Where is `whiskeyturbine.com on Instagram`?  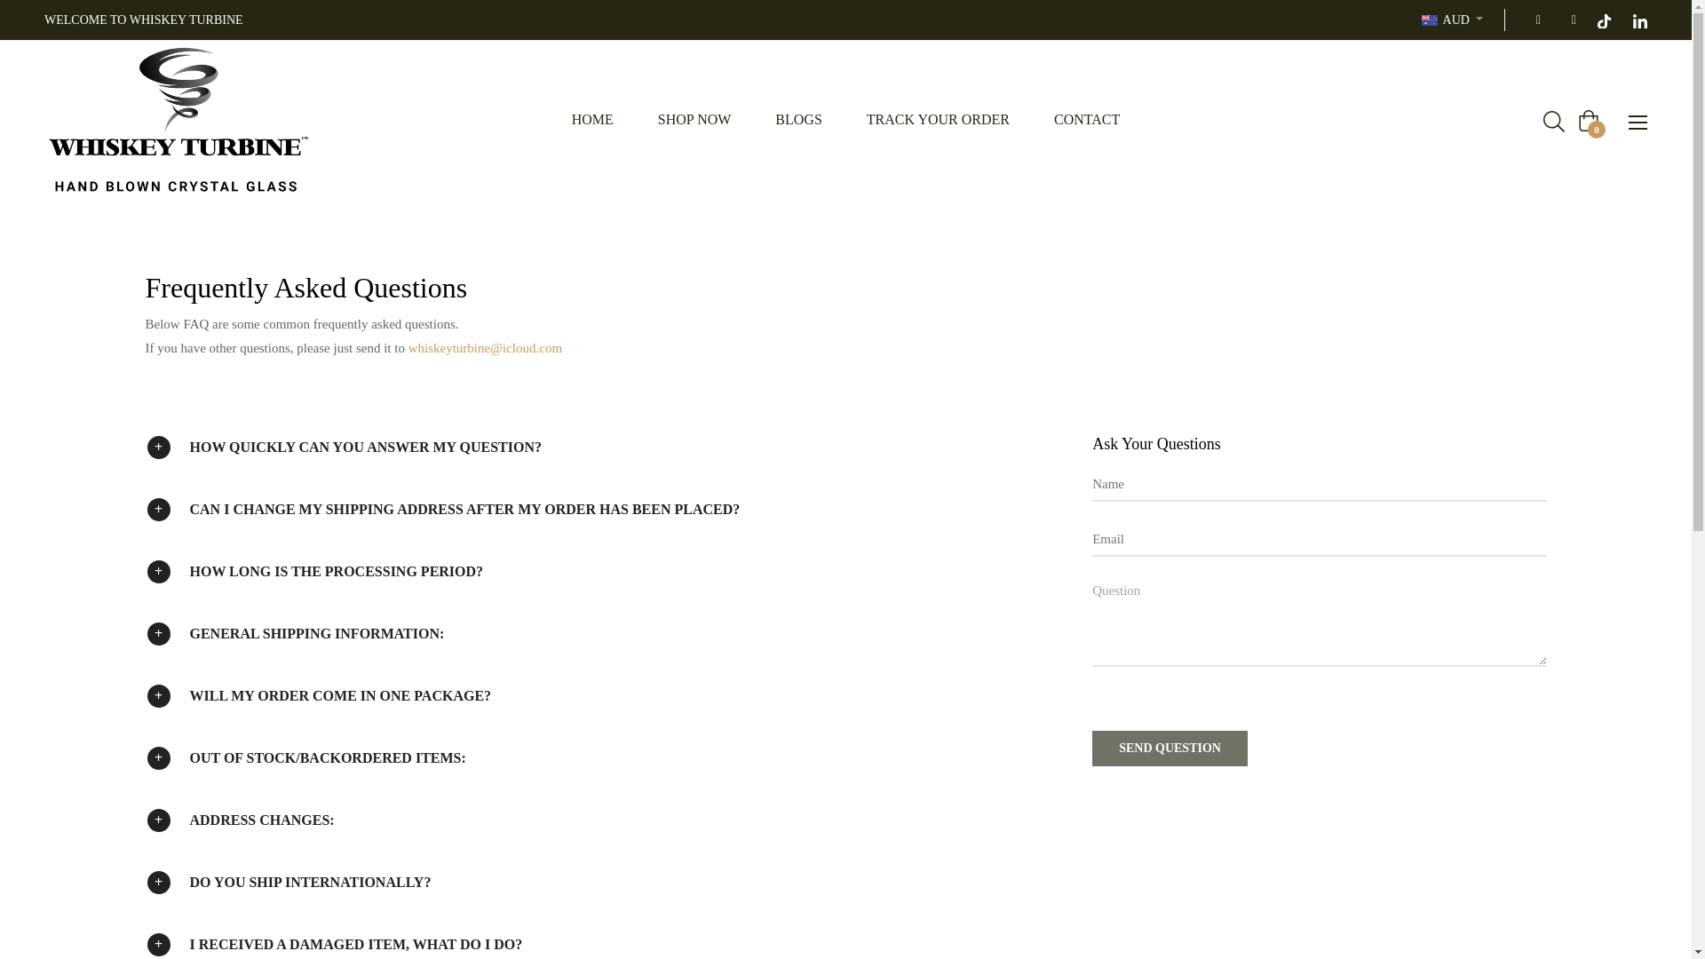 whiskeyturbine.com on Instagram is located at coordinates (1568, 20).